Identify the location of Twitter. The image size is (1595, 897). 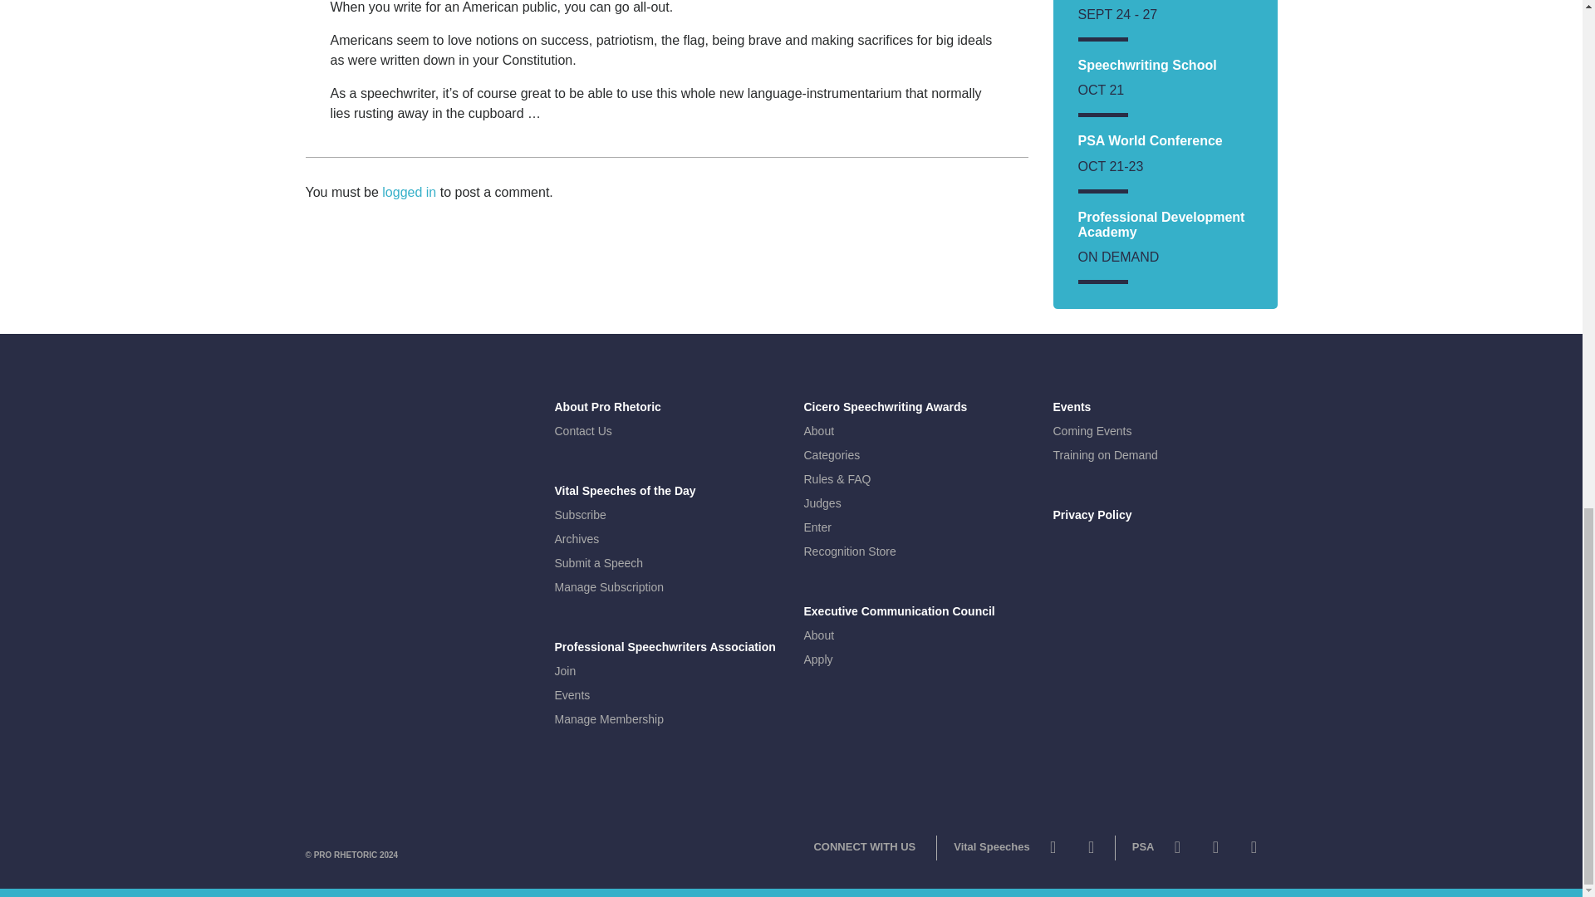
(1176, 850).